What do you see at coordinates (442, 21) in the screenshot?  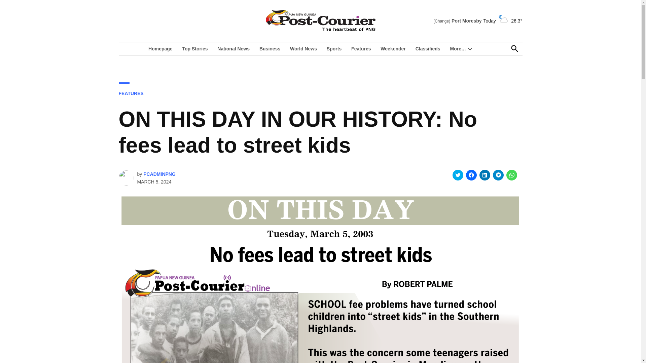 I see `Click to change location` at bounding box center [442, 21].